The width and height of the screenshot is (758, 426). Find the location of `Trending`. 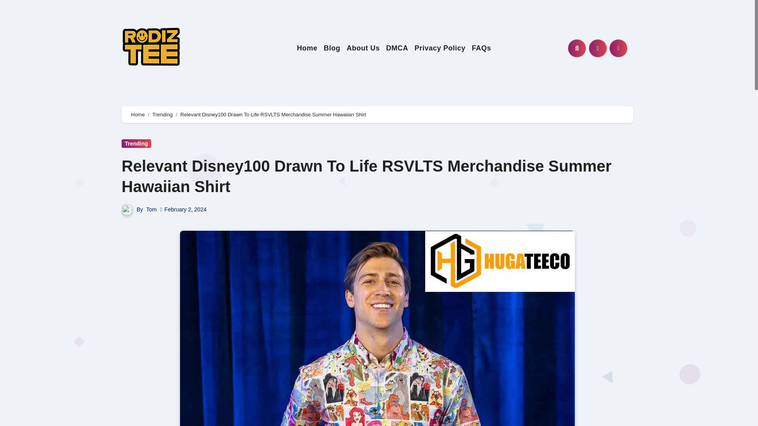

Trending is located at coordinates (162, 114).